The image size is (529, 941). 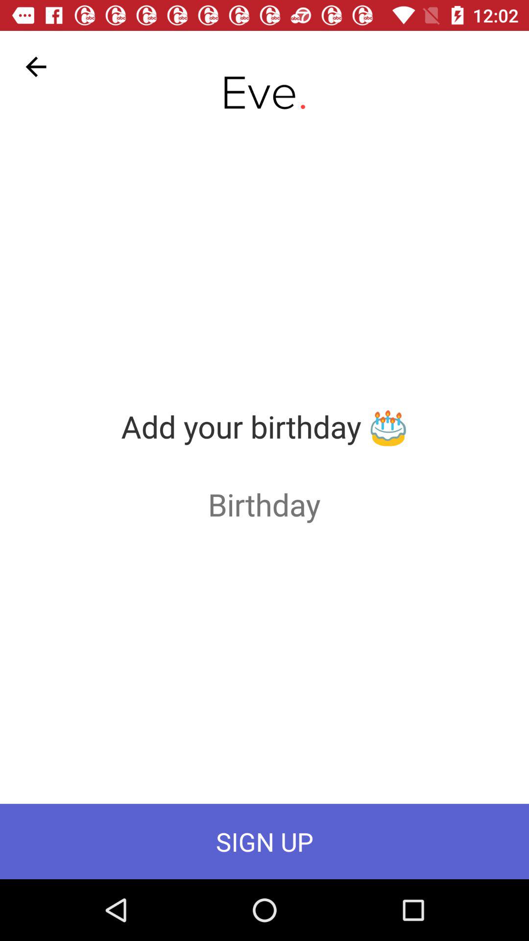 What do you see at coordinates (264, 504) in the screenshot?
I see `enter the words` at bounding box center [264, 504].